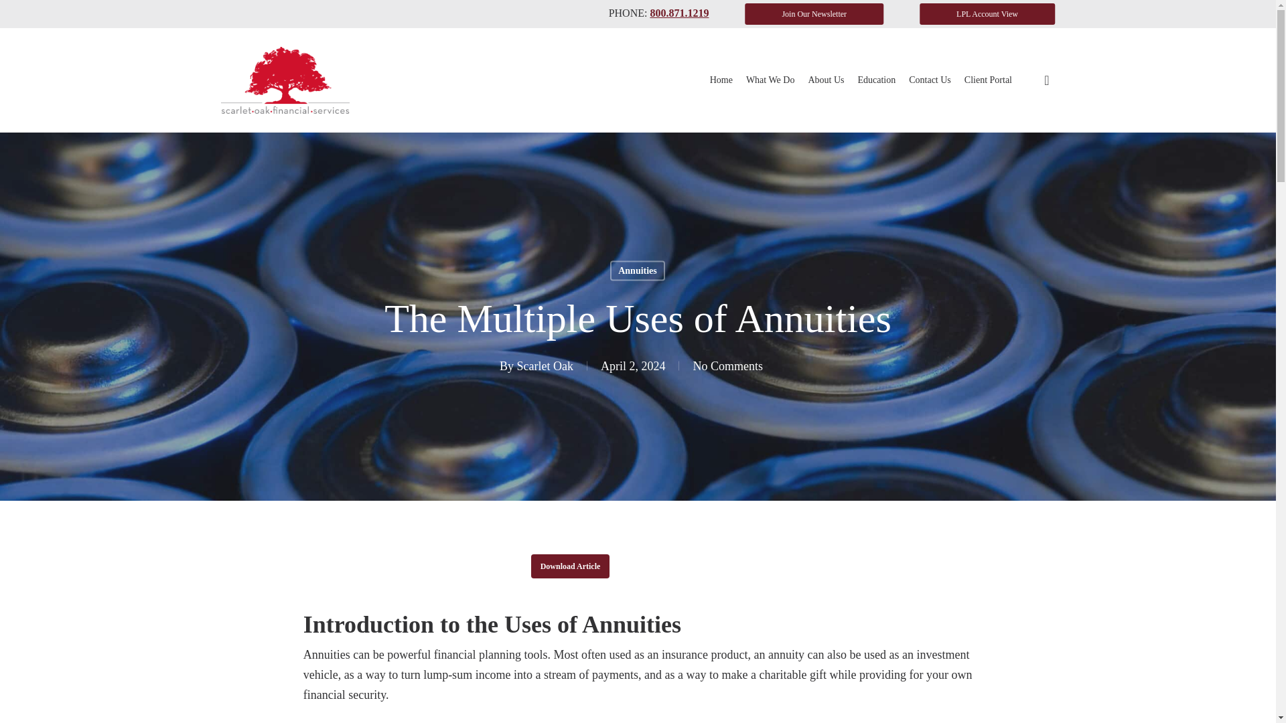 The height and width of the screenshot is (723, 1286). I want to click on What We Do, so click(770, 80).